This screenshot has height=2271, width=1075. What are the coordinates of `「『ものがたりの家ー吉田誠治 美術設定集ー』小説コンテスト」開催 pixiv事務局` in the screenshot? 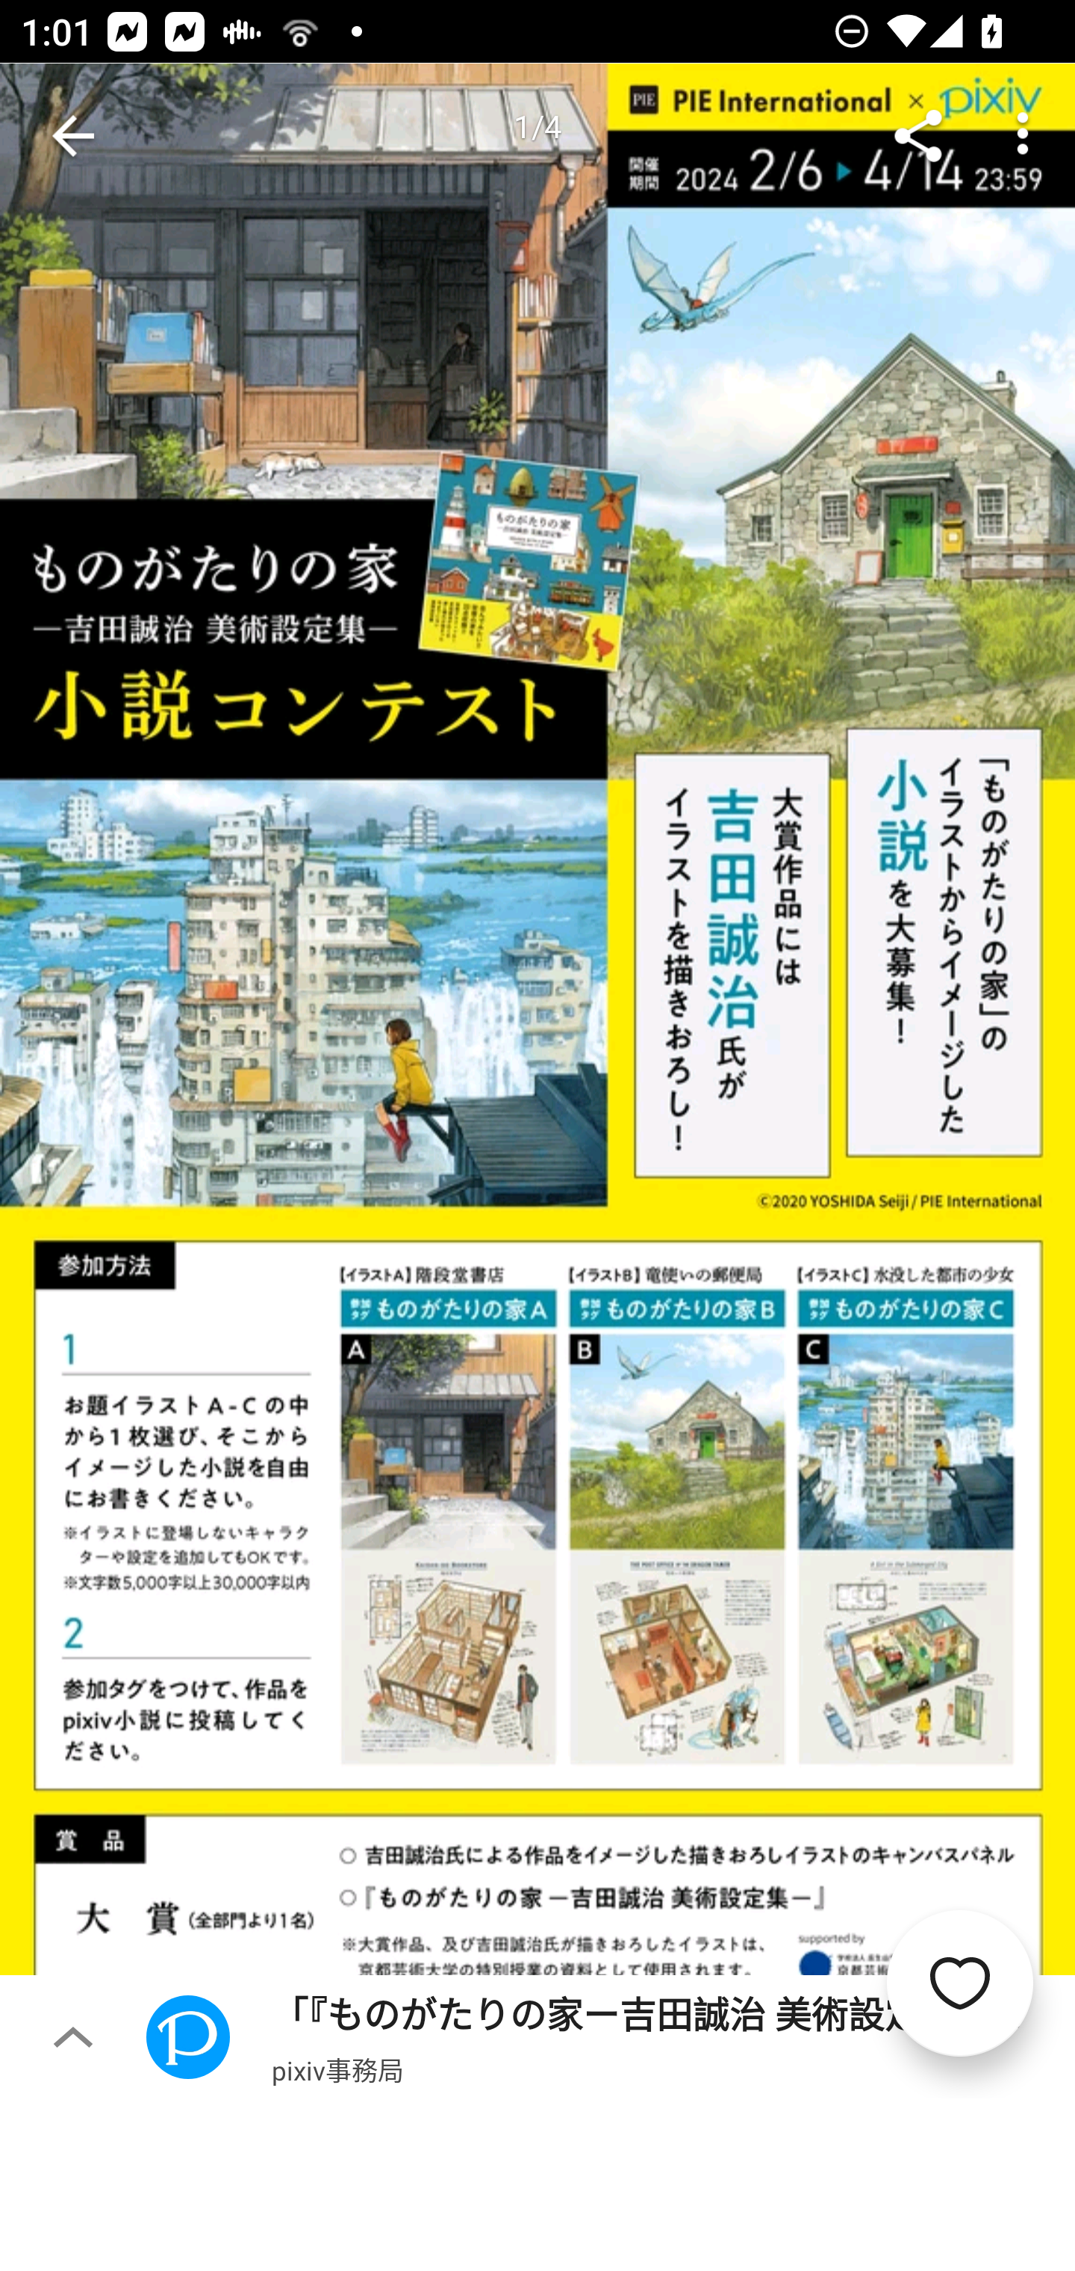 It's located at (611, 2036).